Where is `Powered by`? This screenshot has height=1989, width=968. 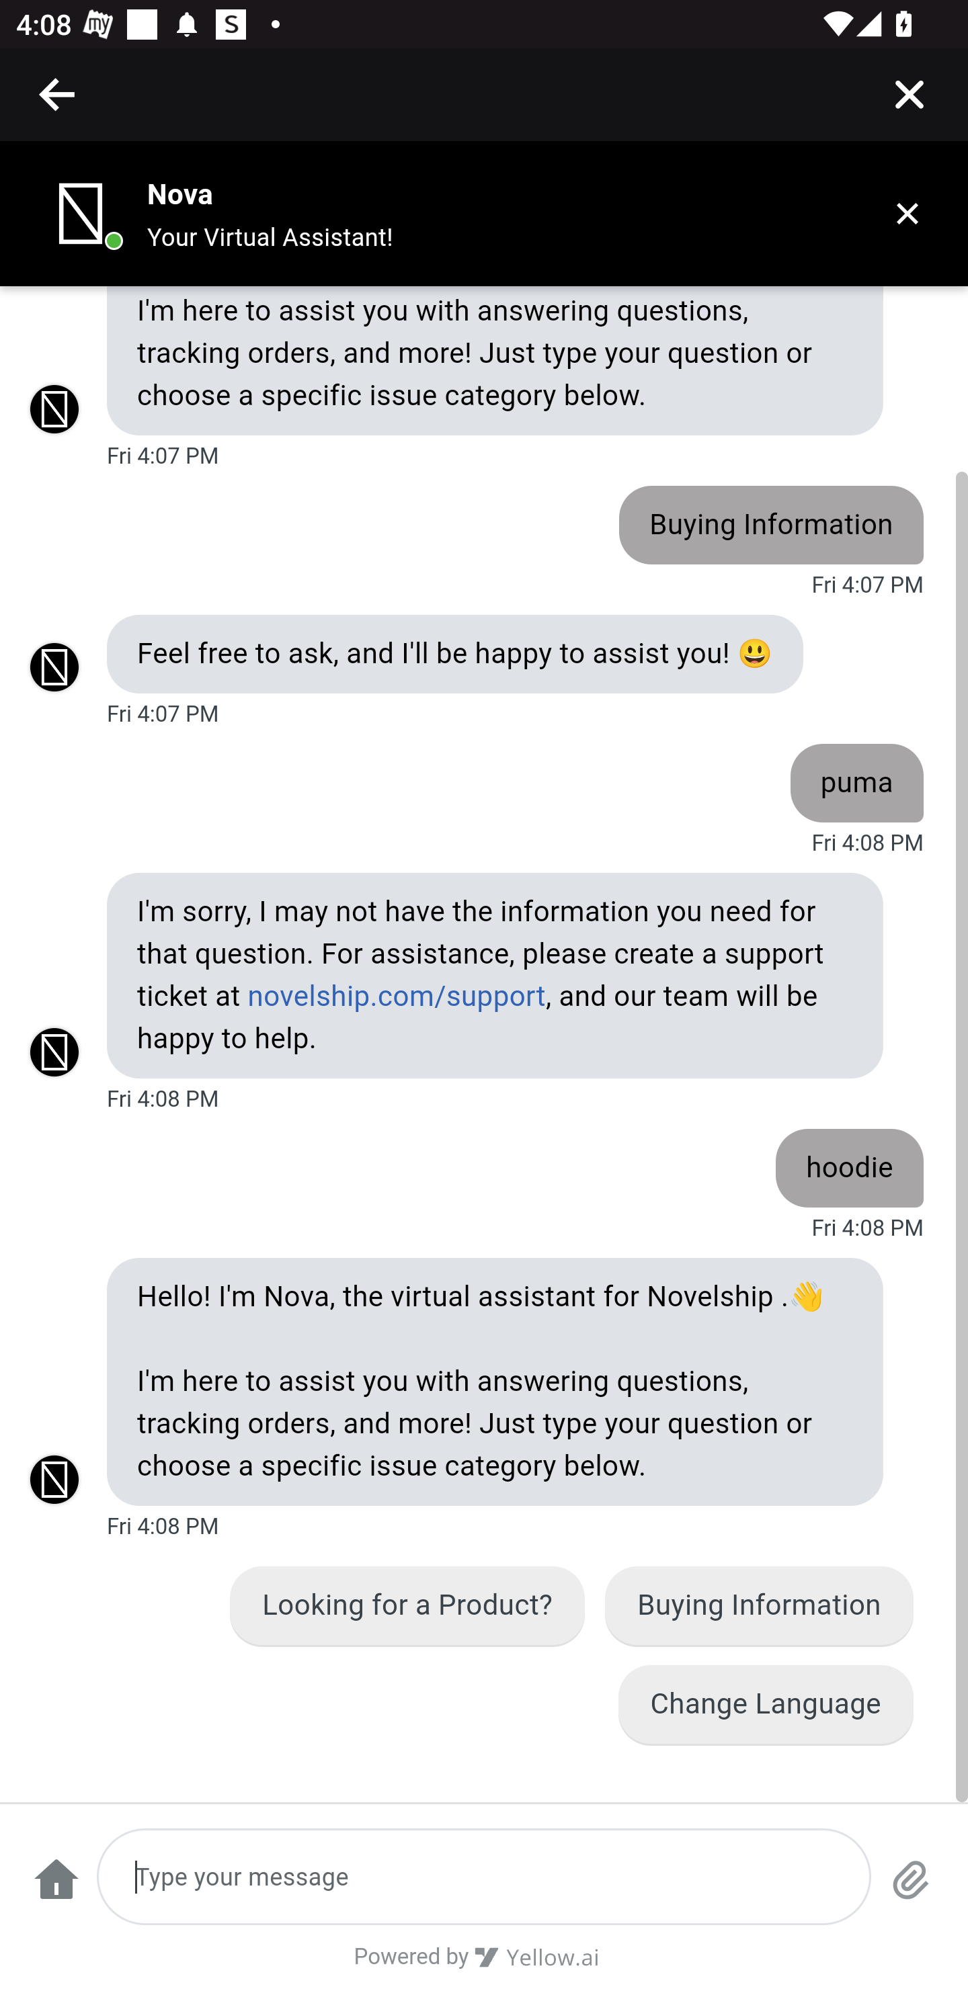 Powered by is located at coordinates (484, 1965).